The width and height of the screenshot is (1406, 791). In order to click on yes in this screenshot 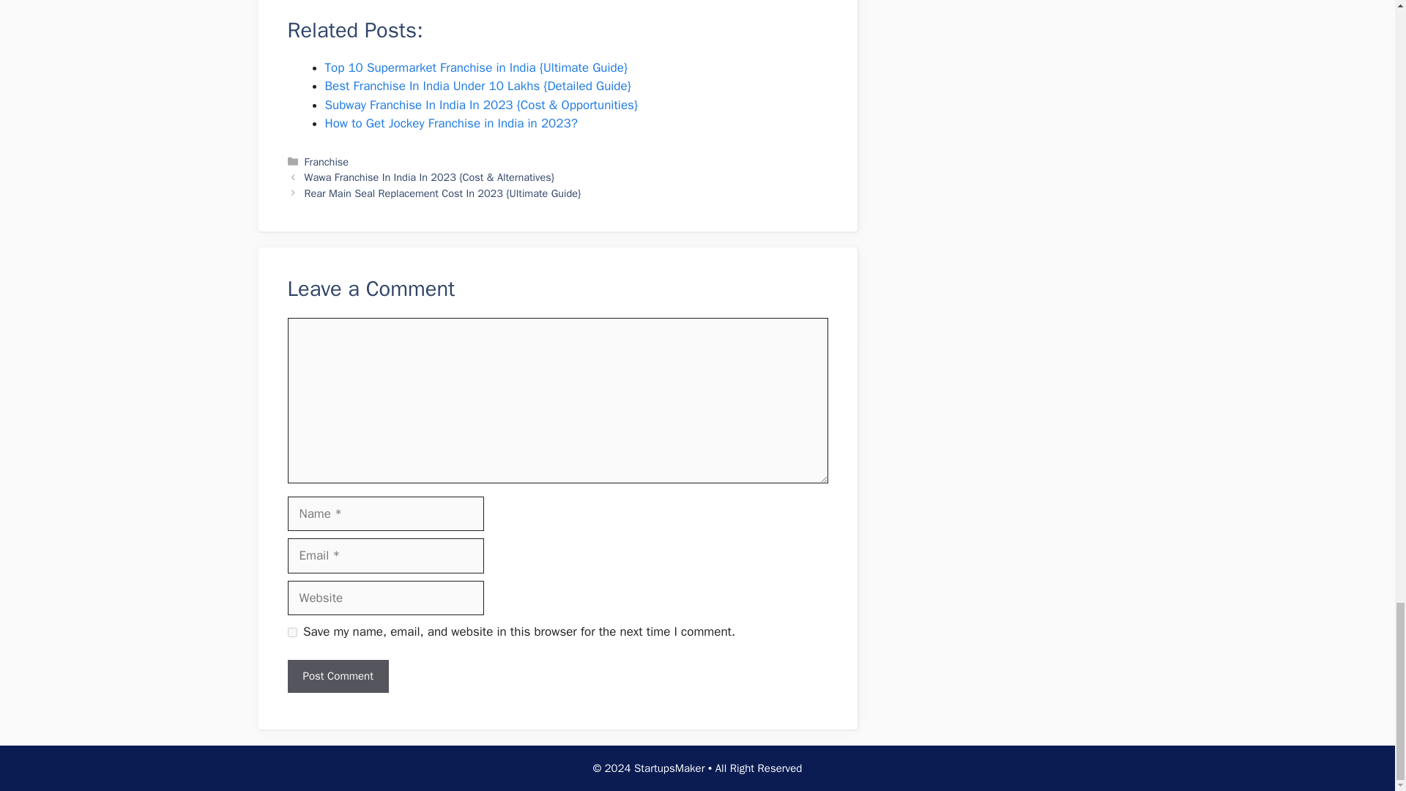, I will do `click(291, 633)`.